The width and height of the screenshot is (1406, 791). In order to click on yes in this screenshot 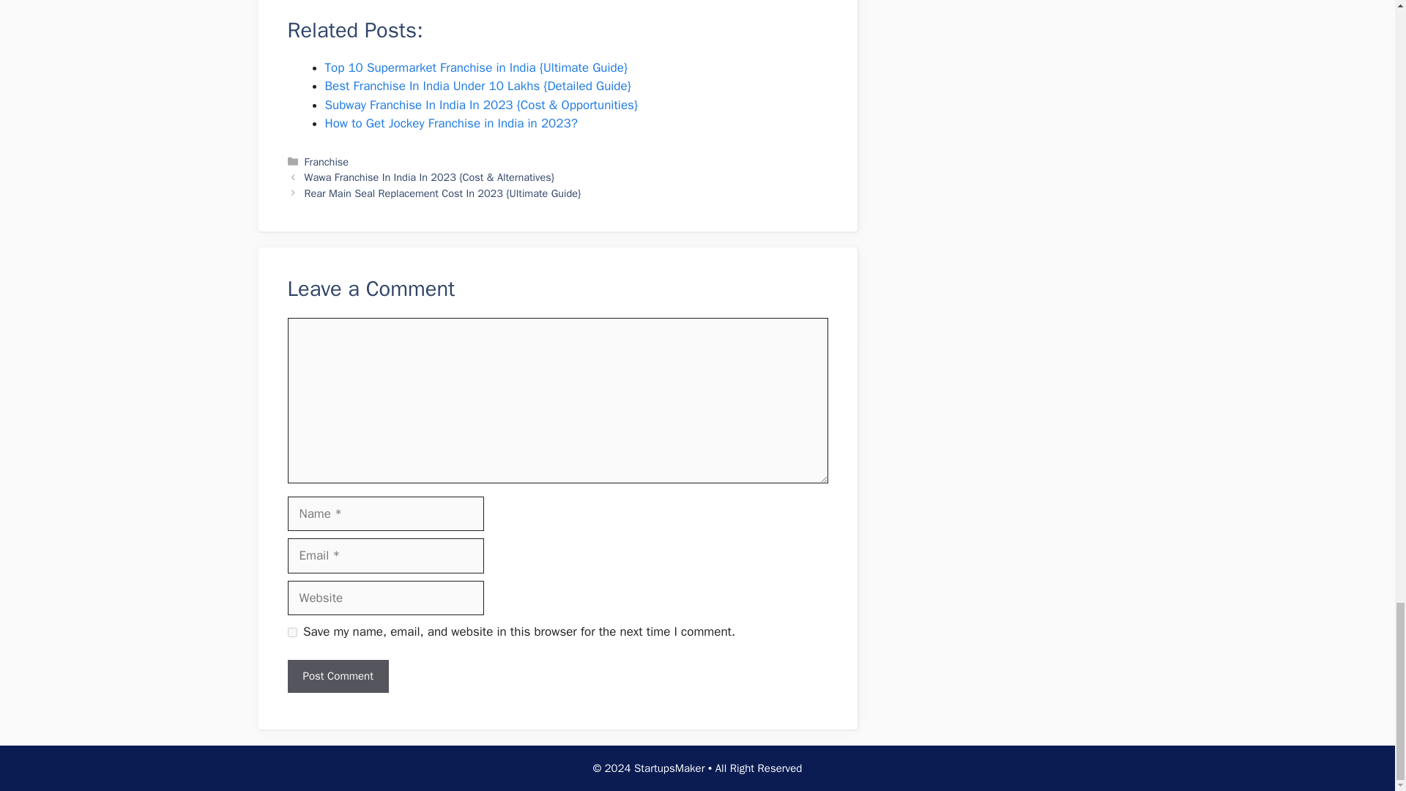, I will do `click(291, 633)`.